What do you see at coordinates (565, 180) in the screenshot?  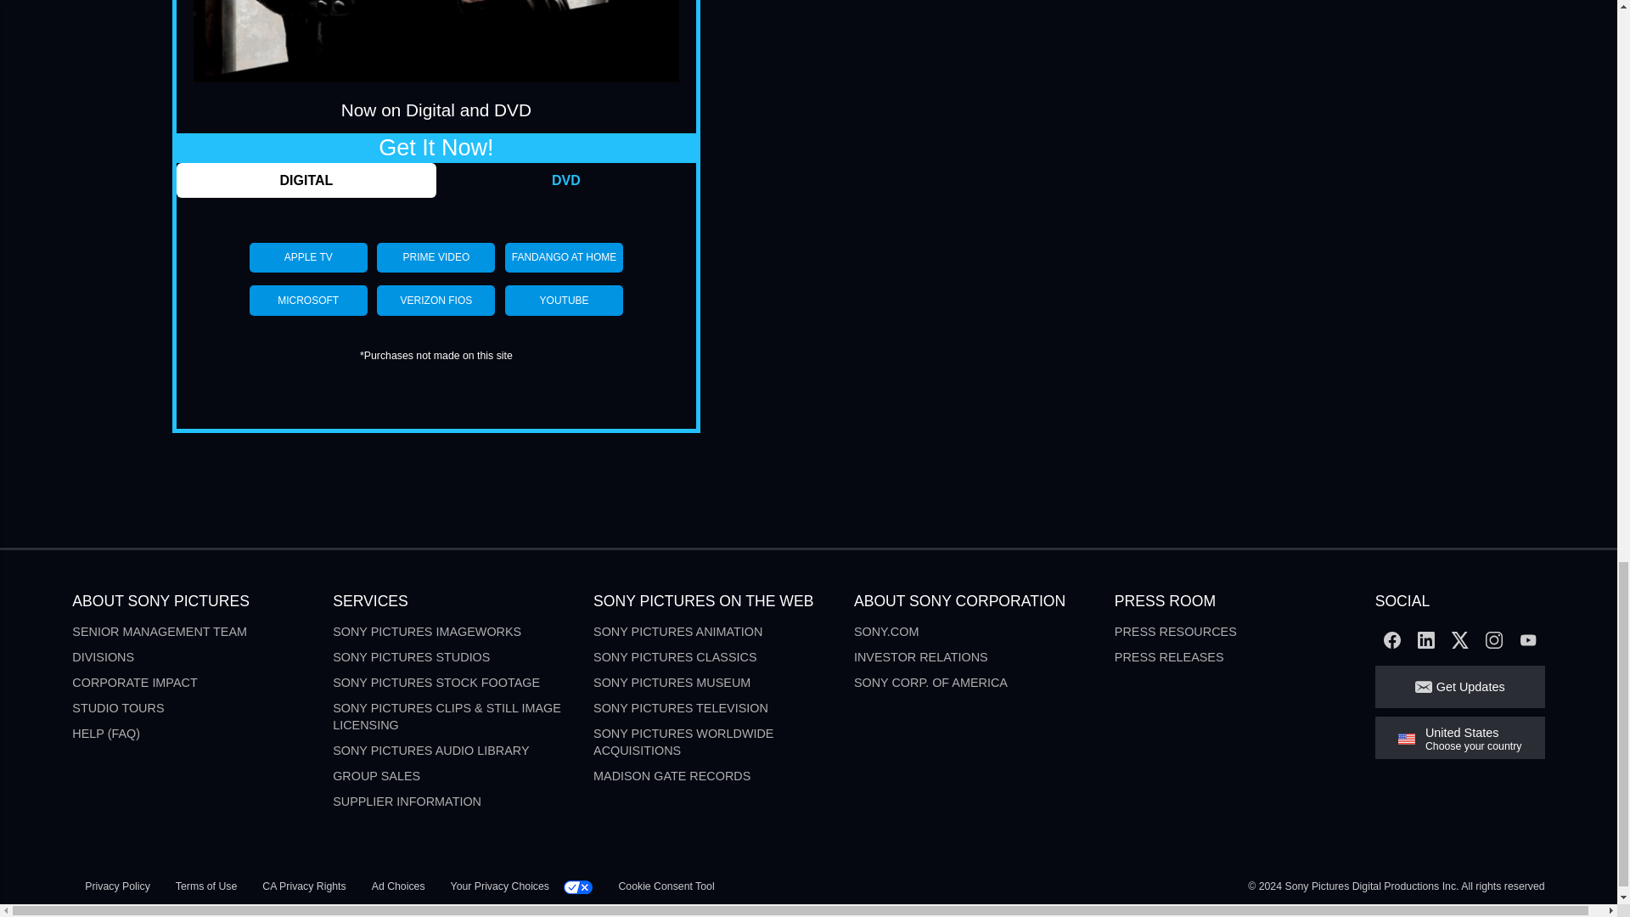 I see `DVD` at bounding box center [565, 180].